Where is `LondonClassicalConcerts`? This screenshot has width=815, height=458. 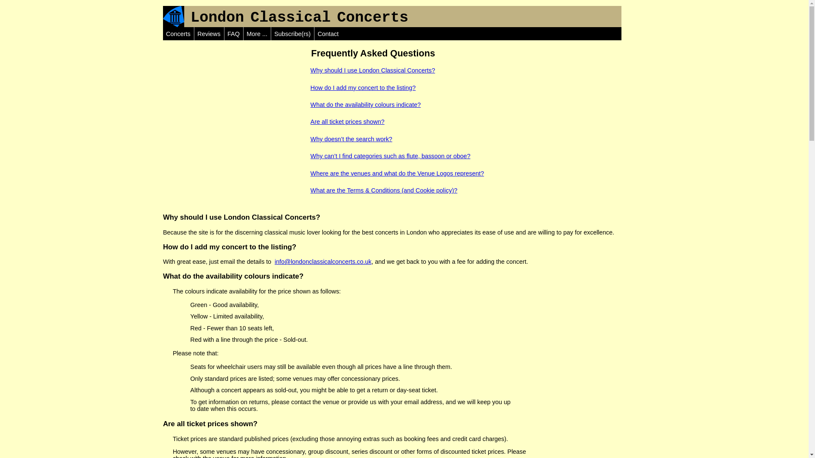
LondonClassicalConcerts is located at coordinates (296, 17).